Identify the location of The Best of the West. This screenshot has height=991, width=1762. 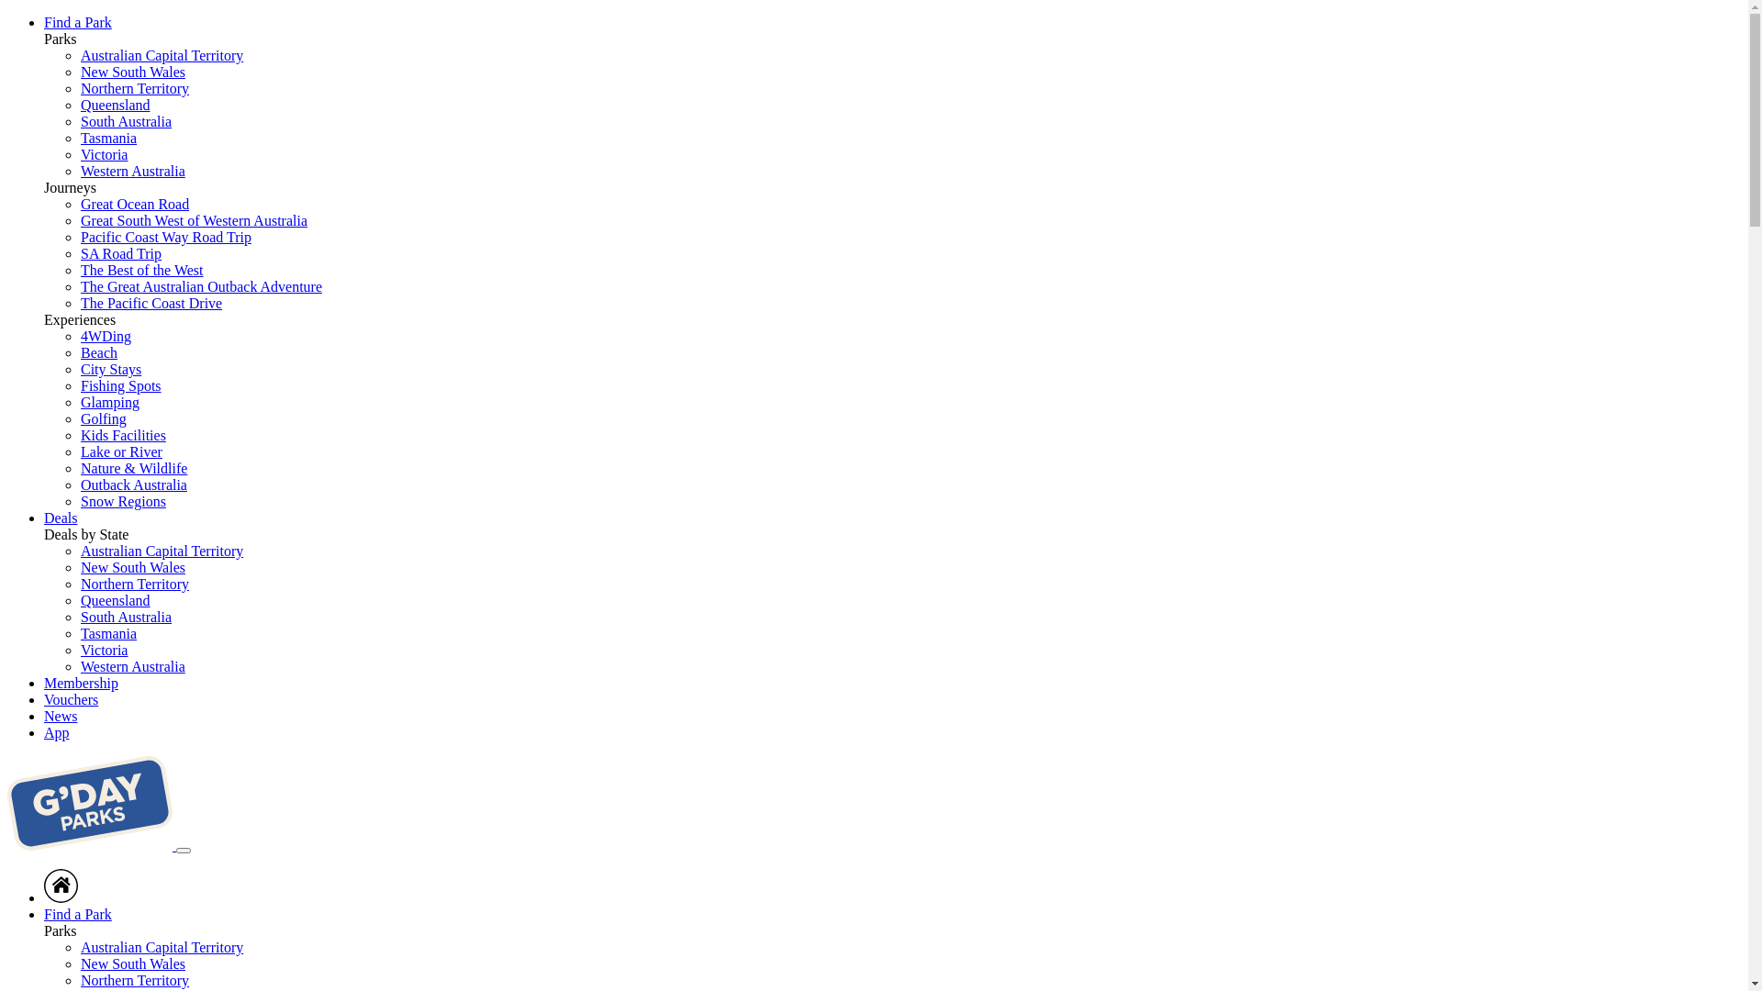
(142, 270).